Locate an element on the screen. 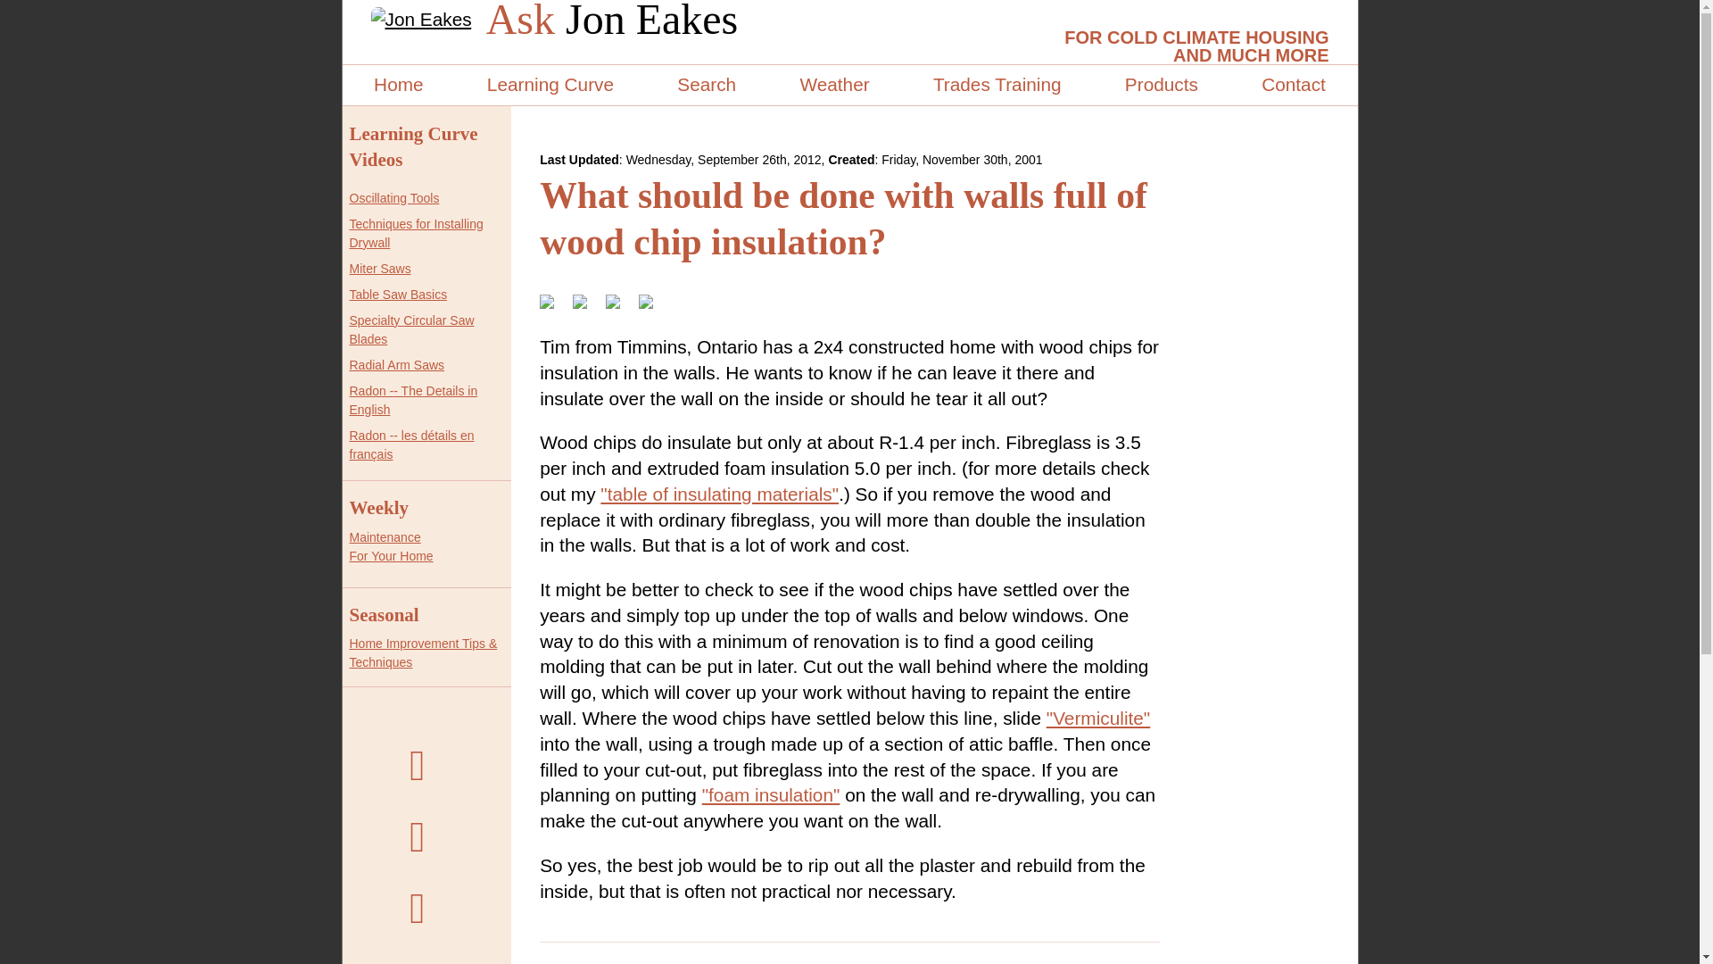  Weekly is located at coordinates (413, 400).